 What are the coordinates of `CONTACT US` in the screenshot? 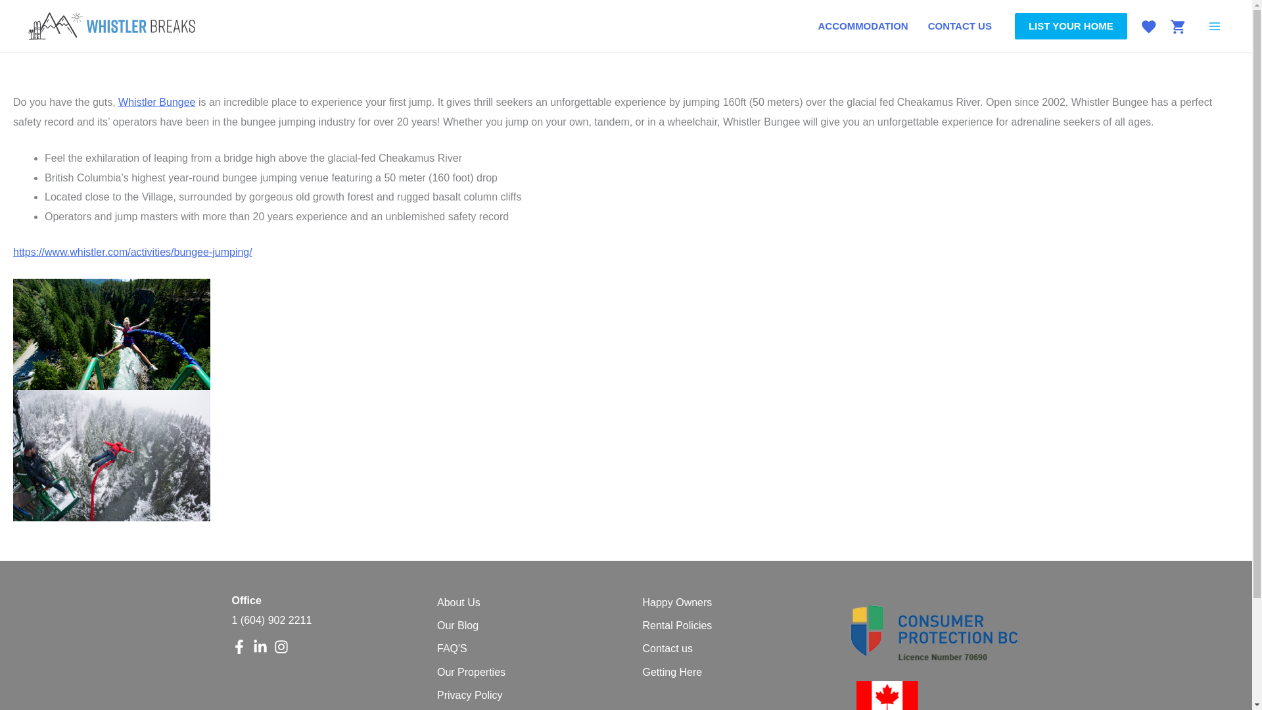 It's located at (960, 26).